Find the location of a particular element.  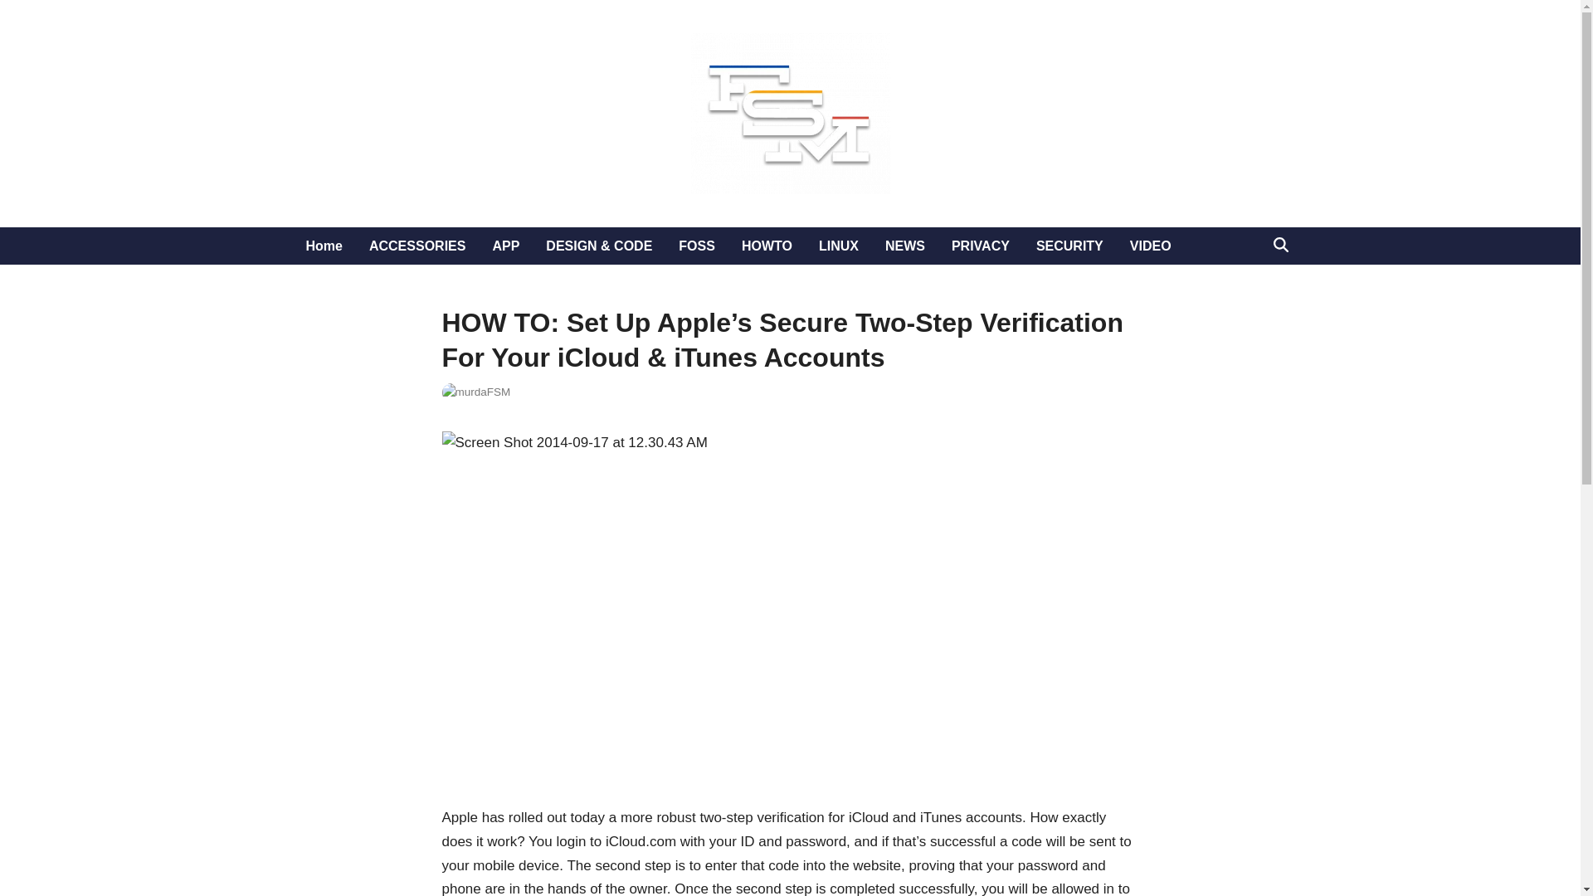

Home is located at coordinates (324, 246).